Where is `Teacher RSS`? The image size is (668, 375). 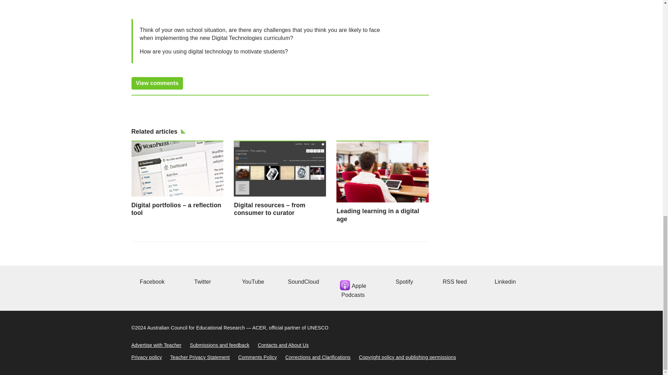 Teacher RSS is located at coordinates (454, 282).